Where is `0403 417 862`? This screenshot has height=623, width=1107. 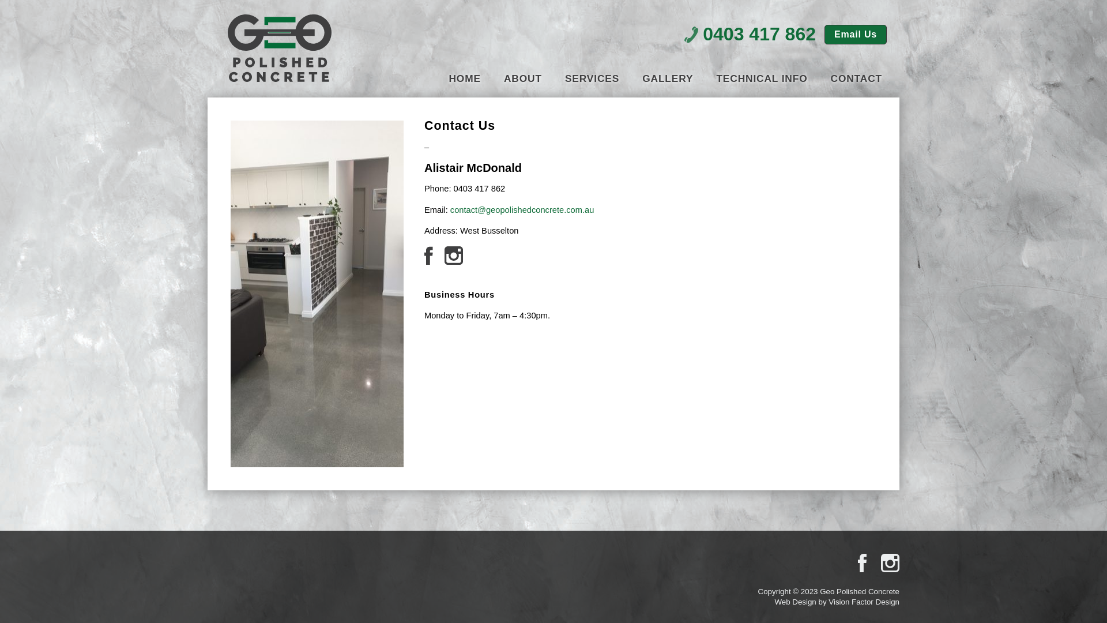 0403 417 862 is located at coordinates (759, 34).